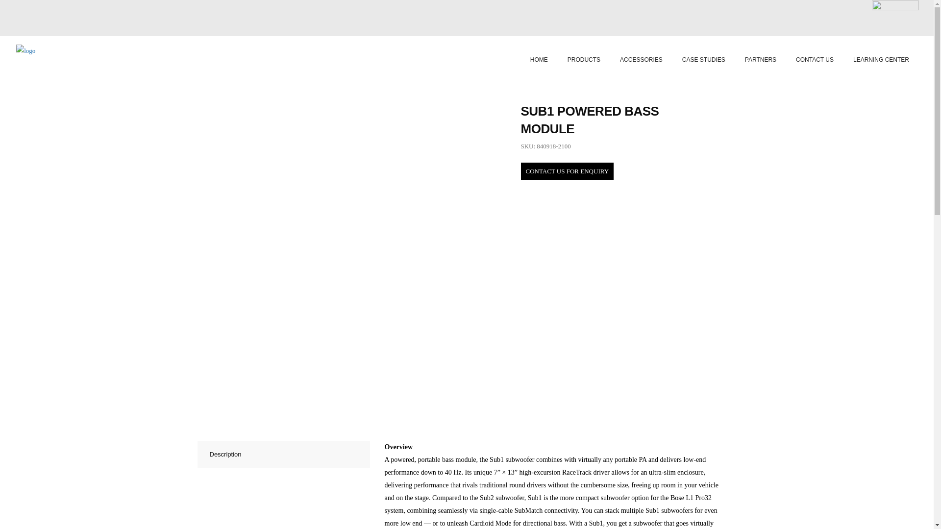 Image resolution: width=941 pixels, height=529 pixels. What do you see at coordinates (584, 59) in the screenshot?
I see `PRODUCTS` at bounding box center [584, 59].